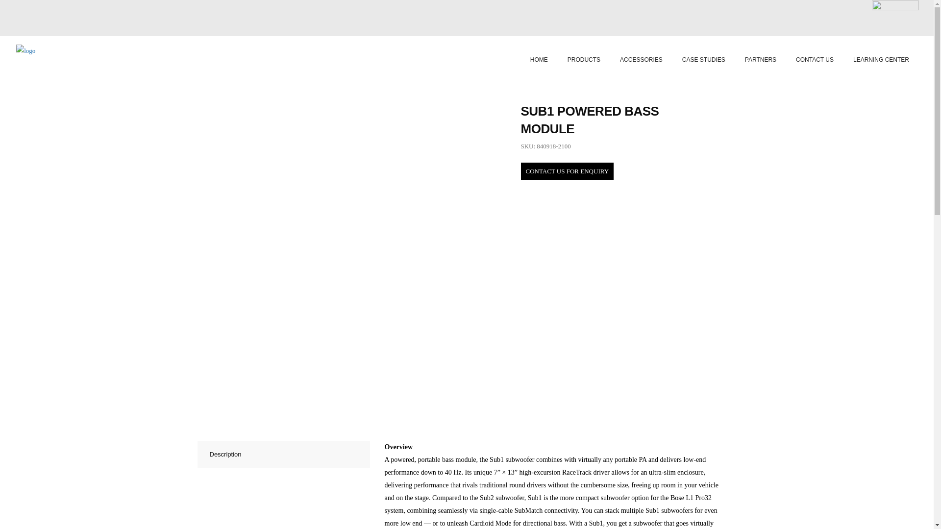 Image resolution: width=941 pixels, height=529 pixels. What do you see at coordinates (584, 59) in the screenshot?
I see `PRODUCTS` at bounding box center [584, 59].